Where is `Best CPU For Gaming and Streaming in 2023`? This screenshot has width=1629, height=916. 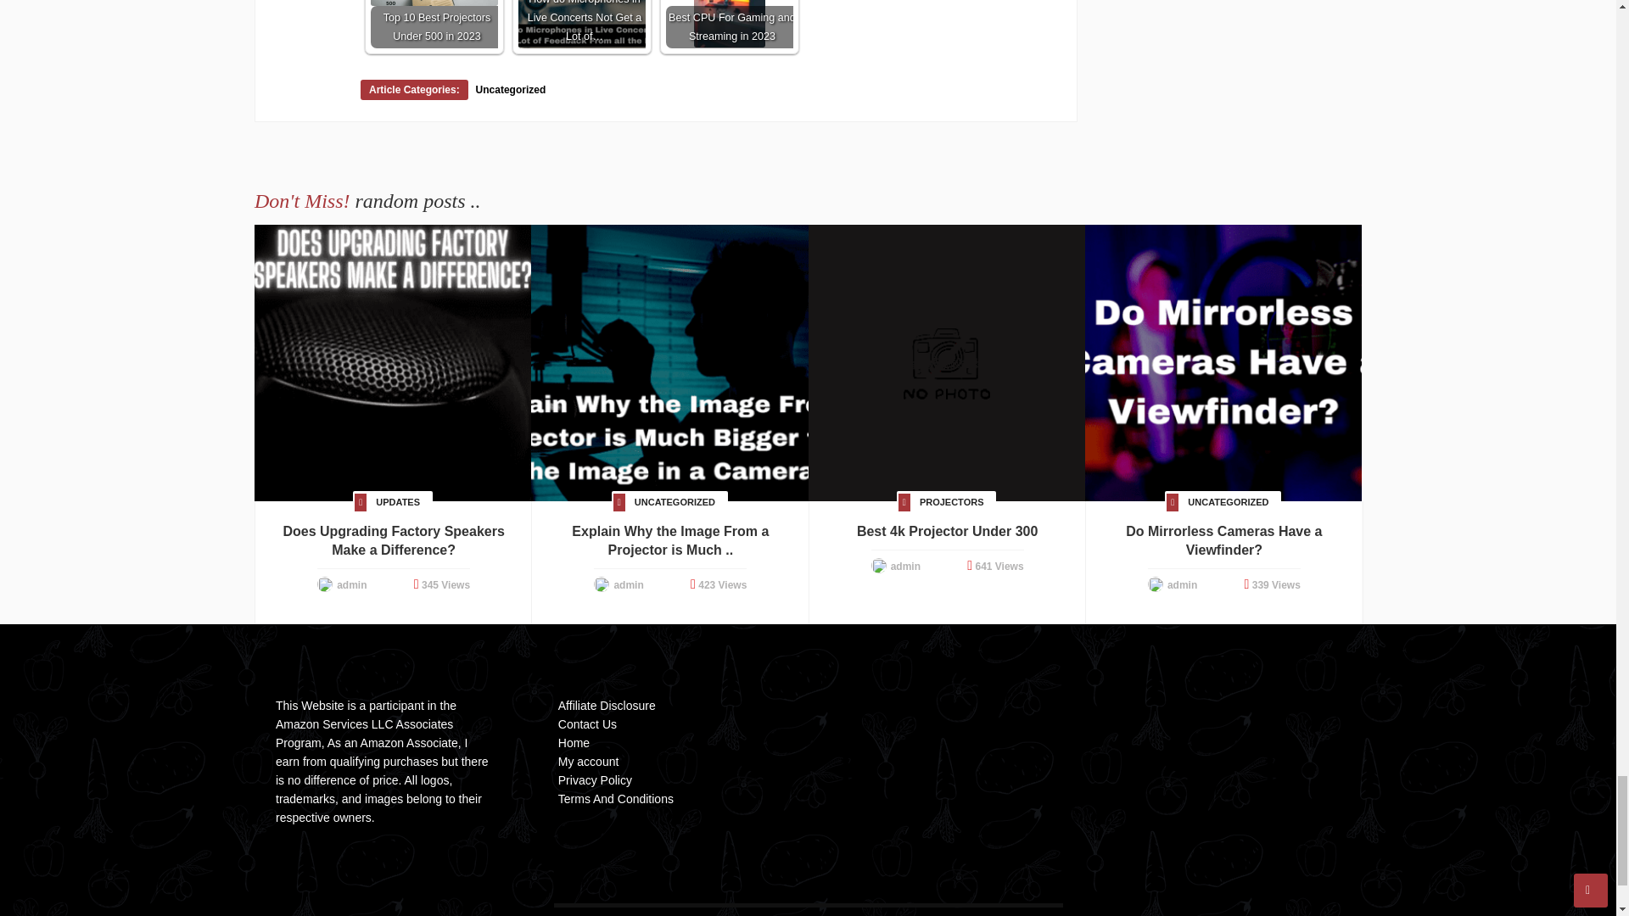
Best CPU For Gaming and Streaming in 2023 is located at coordinates (730, 24).